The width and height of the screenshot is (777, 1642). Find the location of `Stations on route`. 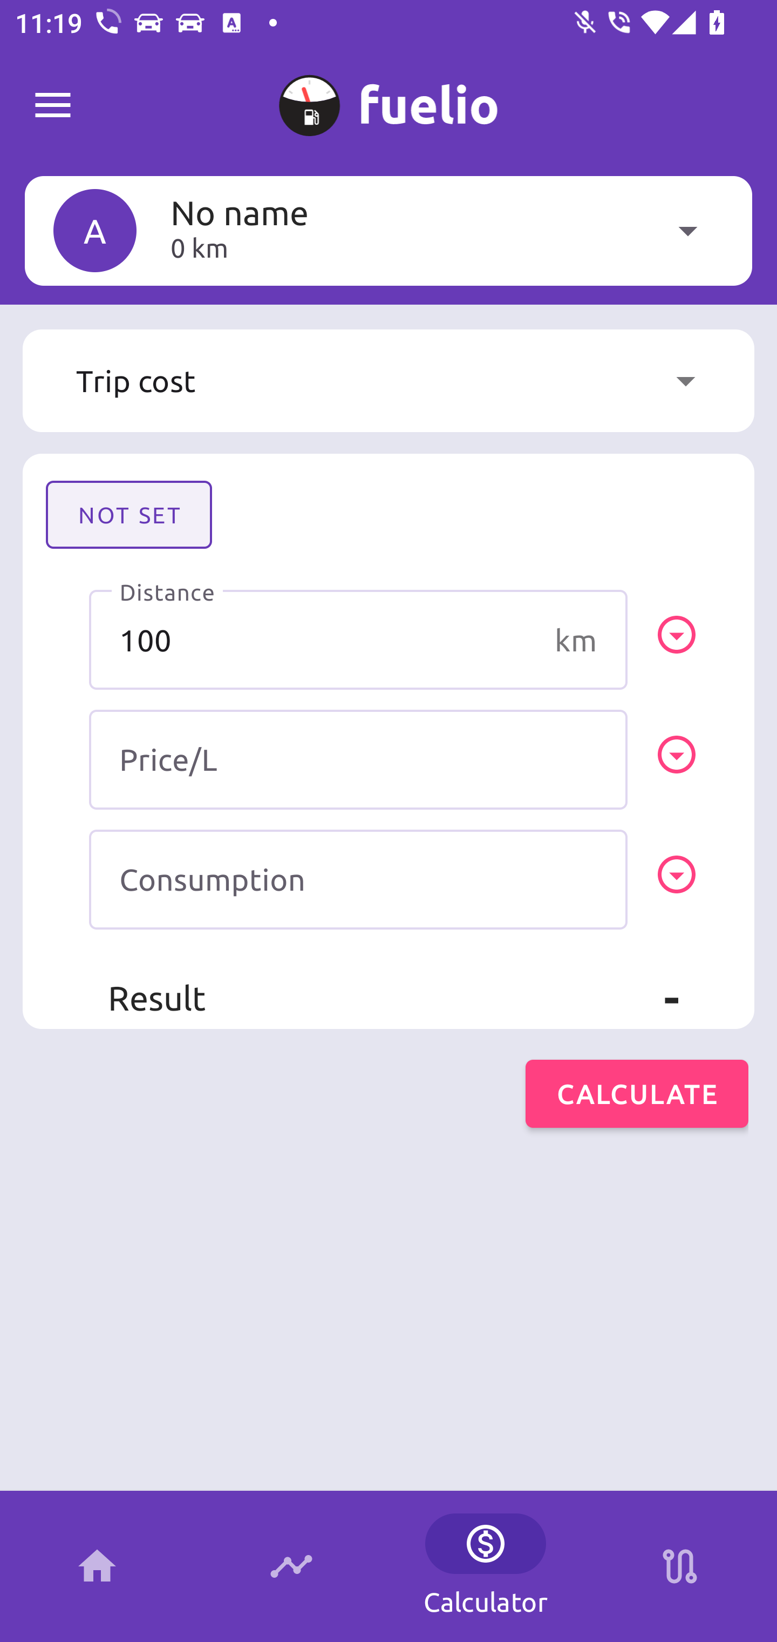

Stations on route is located at coordinates (680, 1566).